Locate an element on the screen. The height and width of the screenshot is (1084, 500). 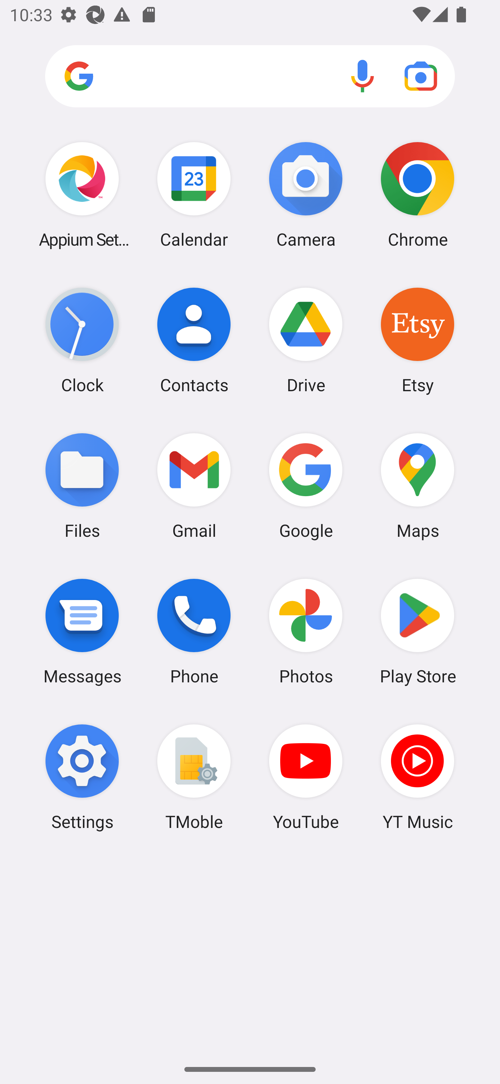
YouTube is located at coordinates (306, 777).